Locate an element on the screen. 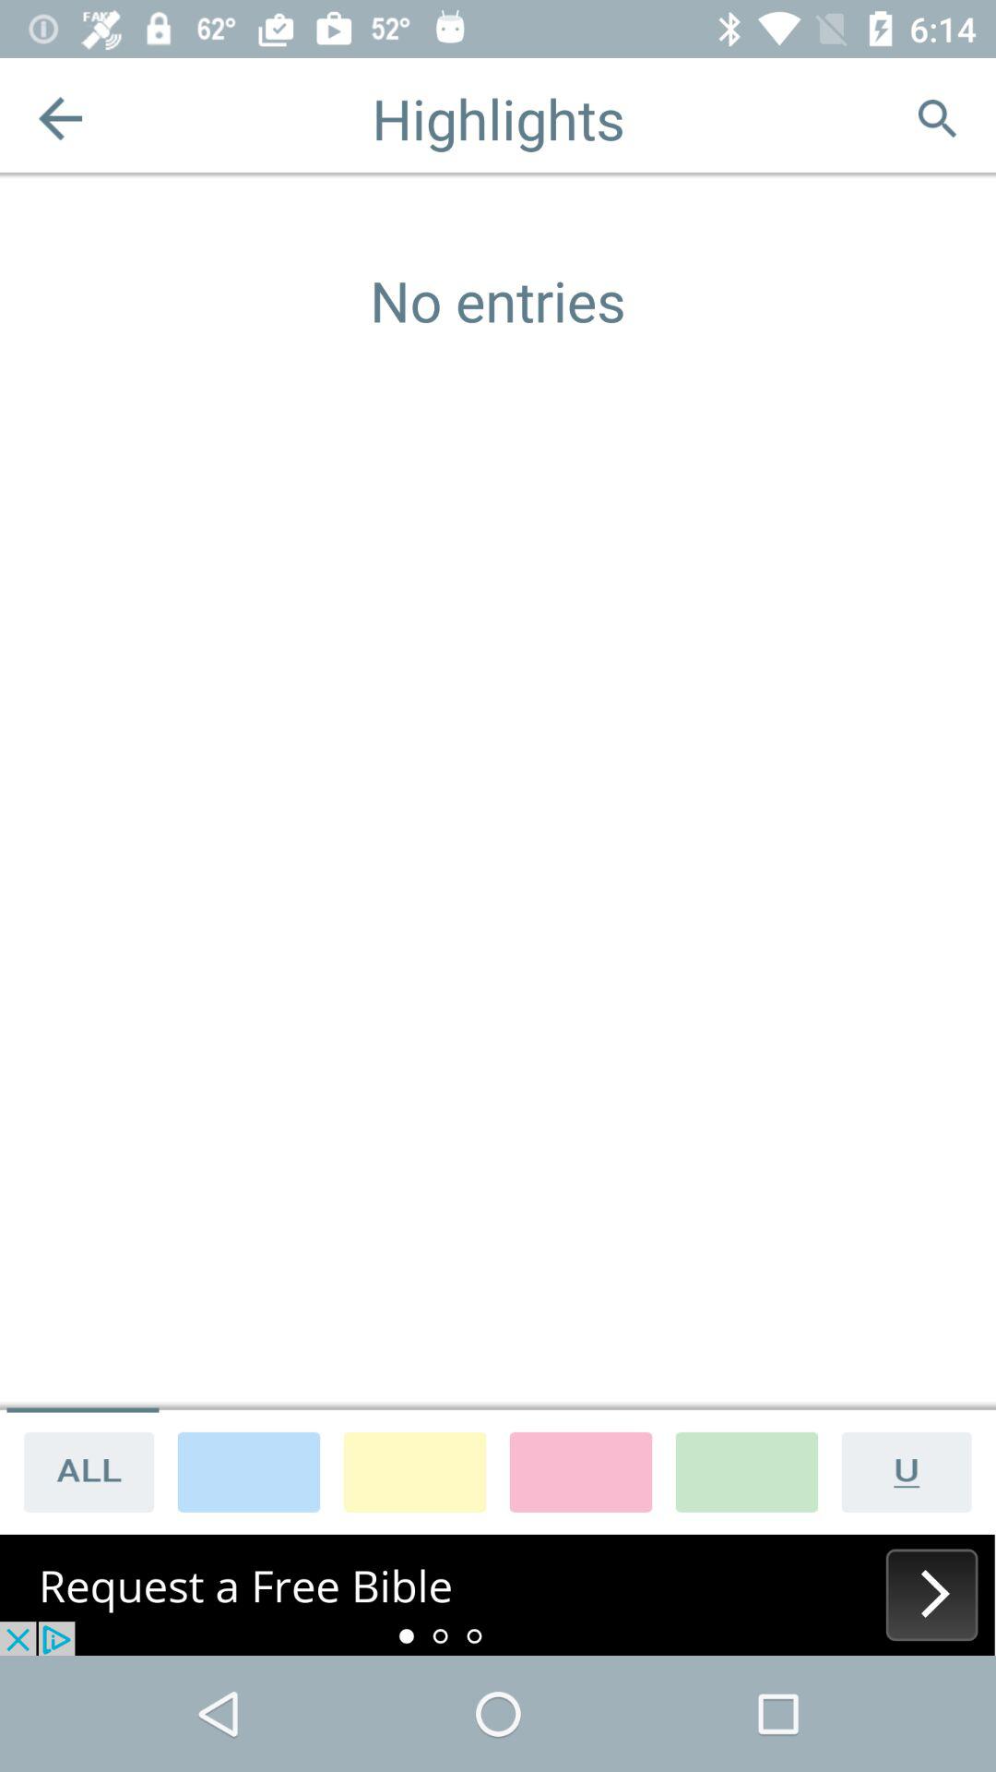  select highlight color is located at coordinates (747, 1471).